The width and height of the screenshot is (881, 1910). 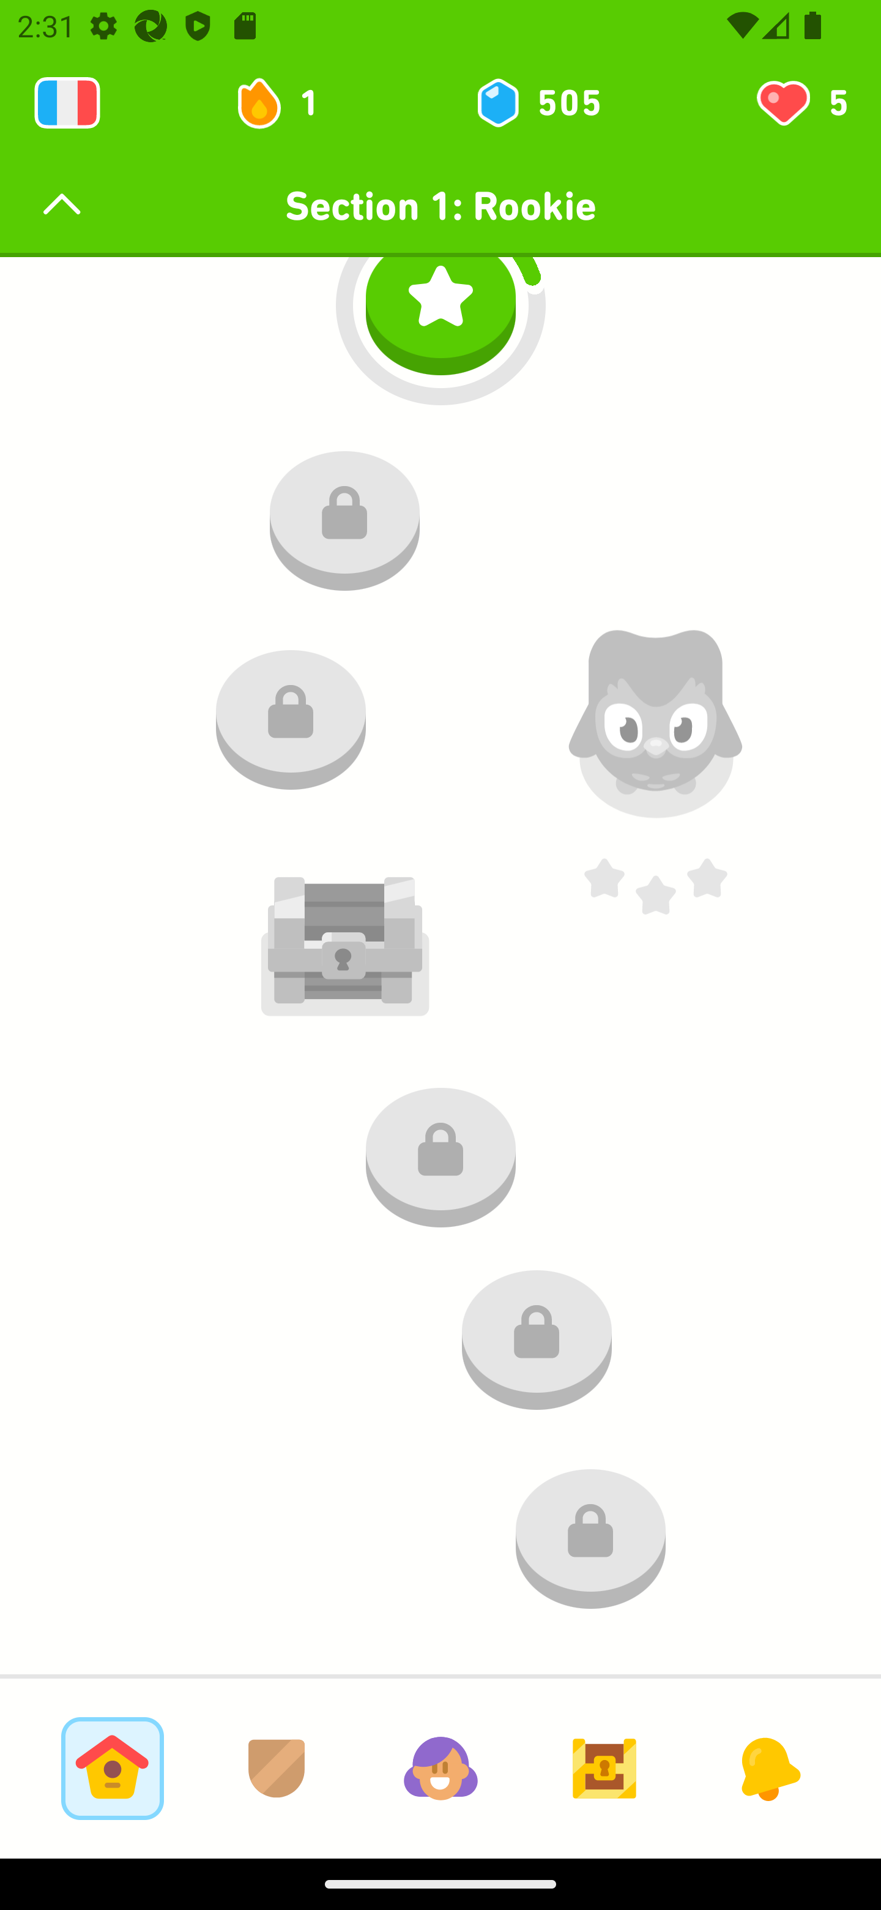 I want to click on Profile Tab, so click(x=441, y=1768).